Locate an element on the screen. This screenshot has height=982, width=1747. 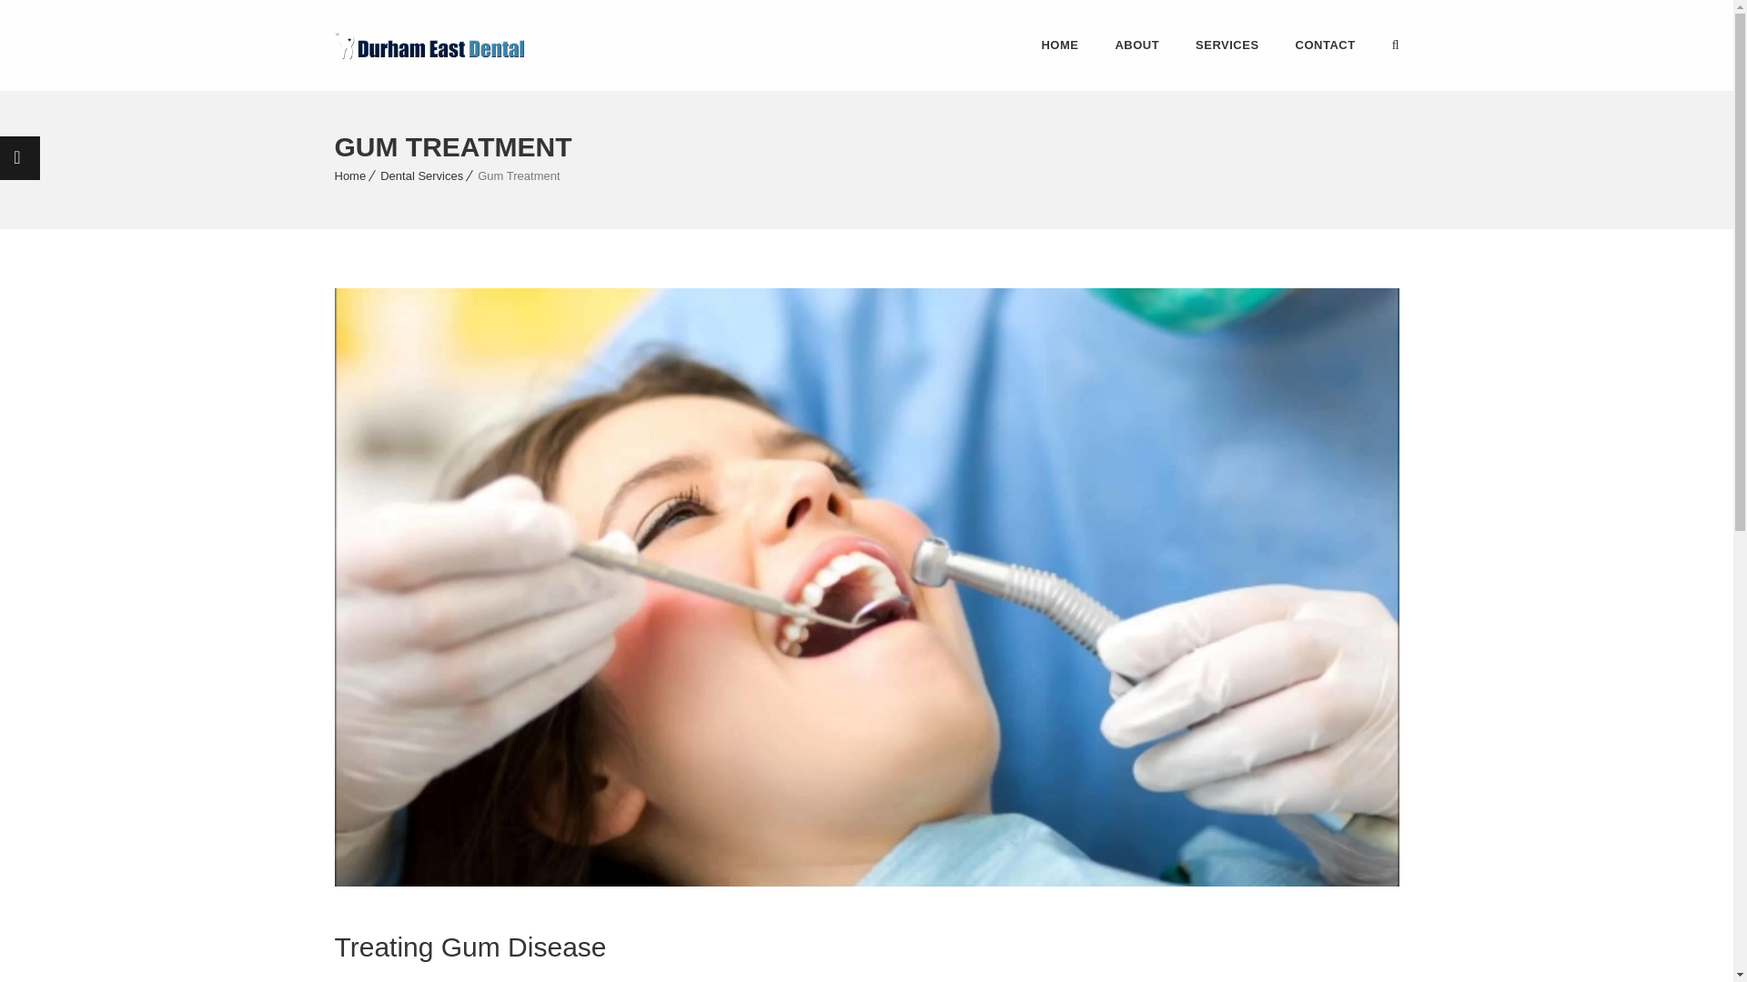
Home is located at coordinates (351, 175).